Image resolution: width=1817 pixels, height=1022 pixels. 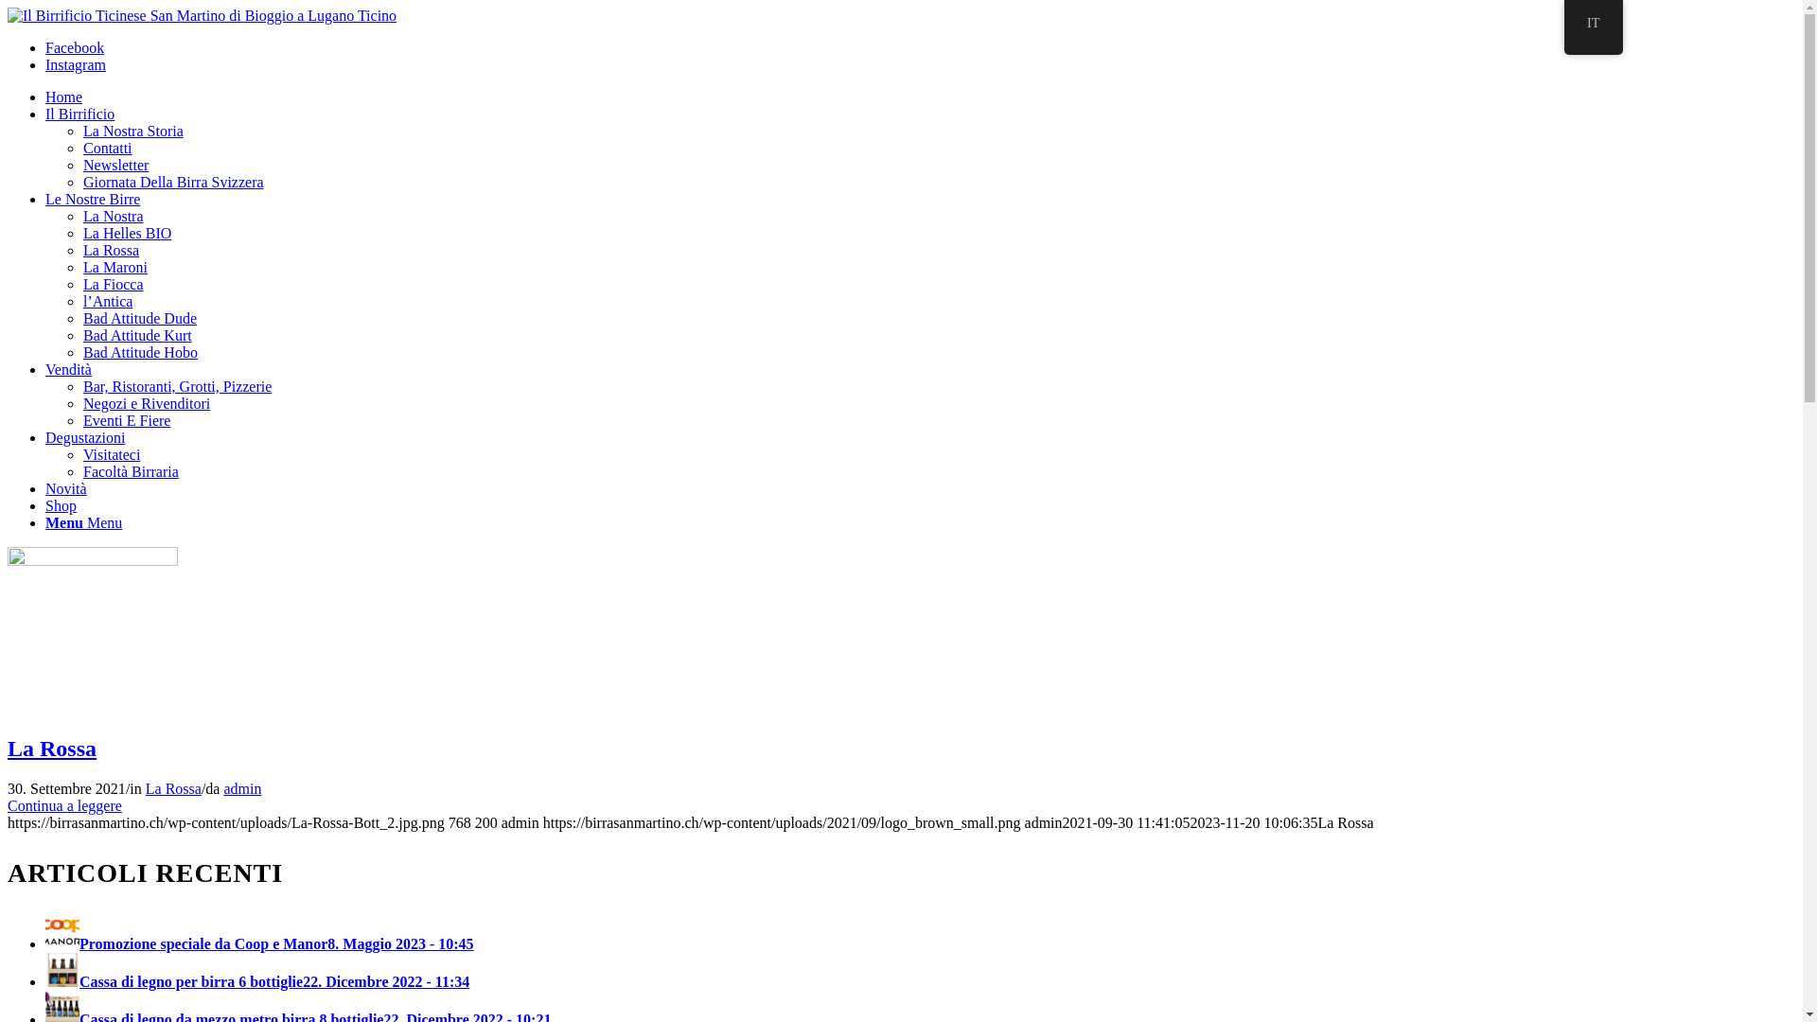 I want to click on San Martino La Rossa, so click(x=93, y=560).